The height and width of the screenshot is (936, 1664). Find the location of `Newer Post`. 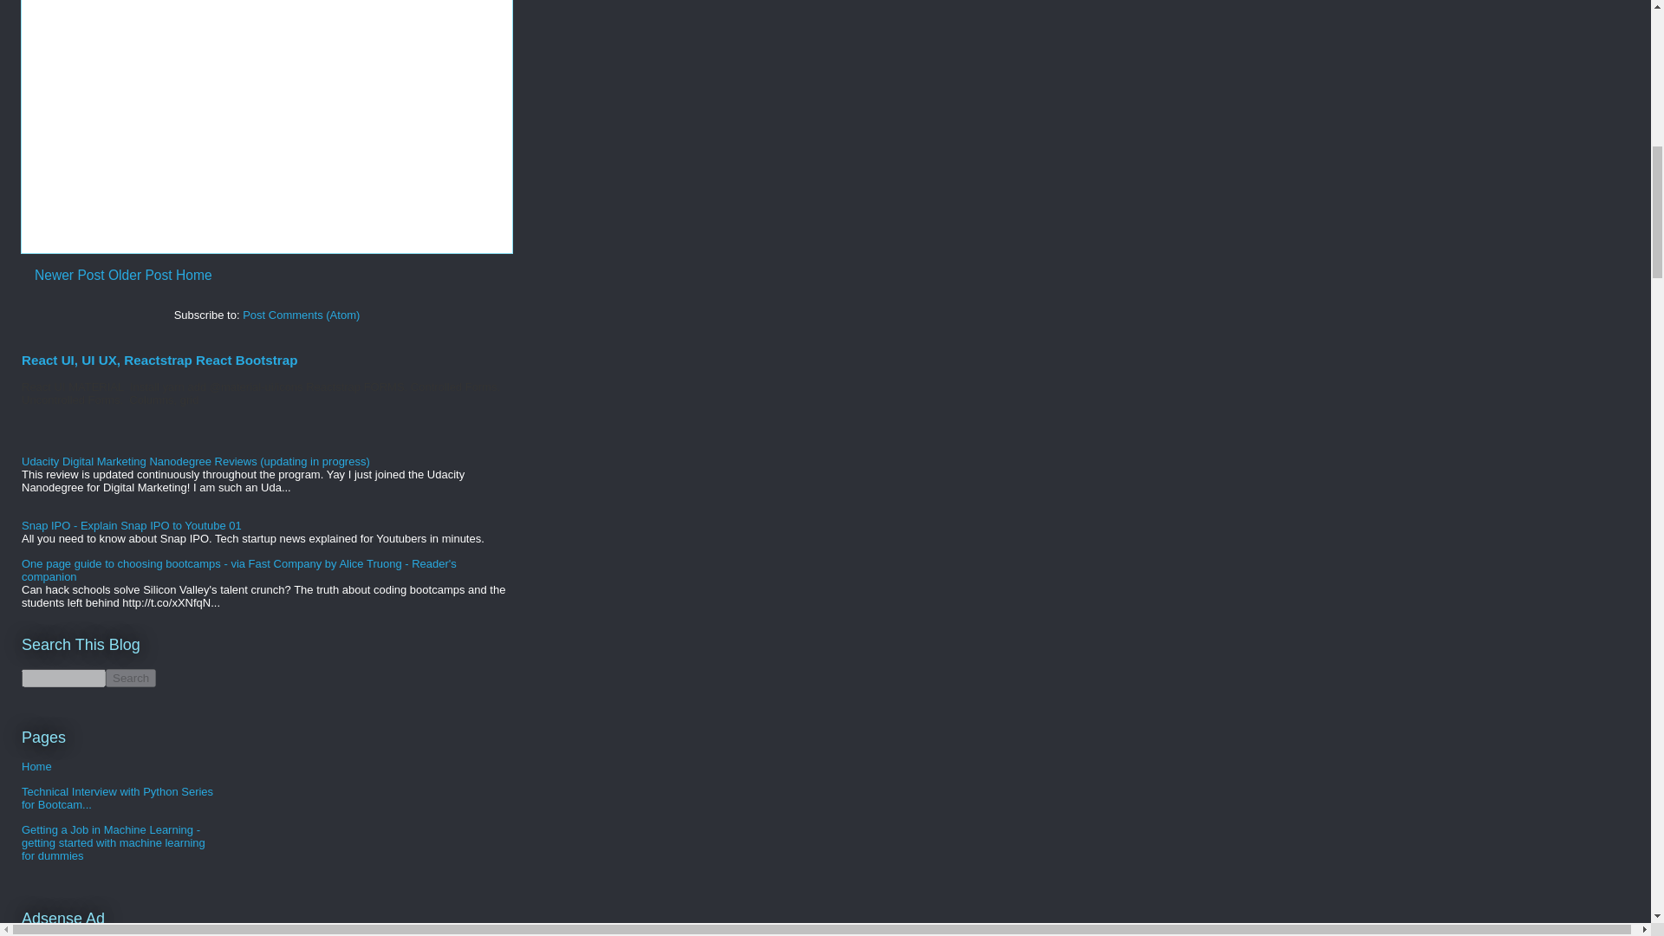

Newer Post is located at coordinates (69, 275).